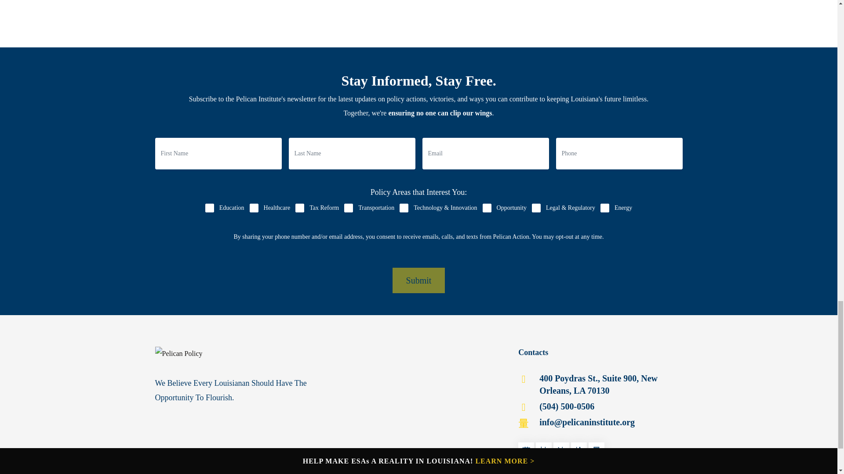  Describe the element at coordinates (487, 208) in the screenshot. I see `Opportunity` at that location.